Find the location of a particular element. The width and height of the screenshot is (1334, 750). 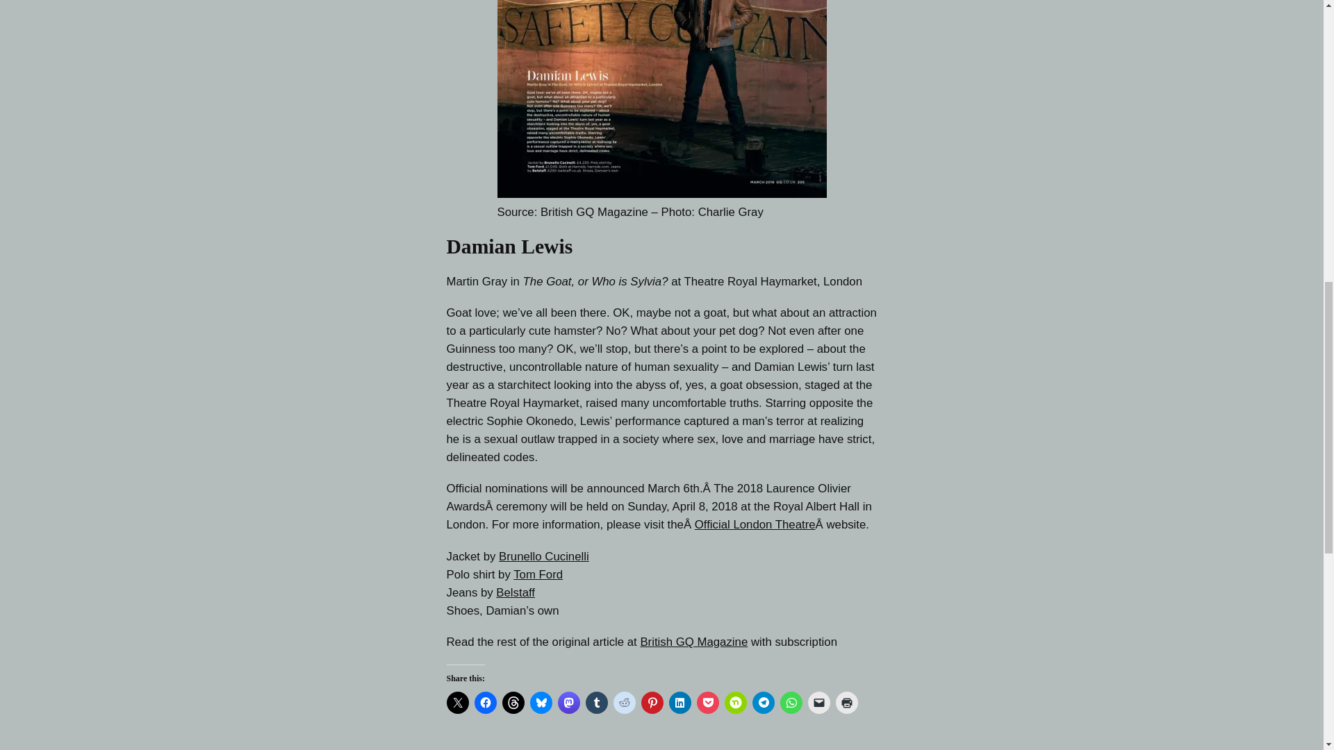

Click to share on Facebook is located at coordinates (485, 703).